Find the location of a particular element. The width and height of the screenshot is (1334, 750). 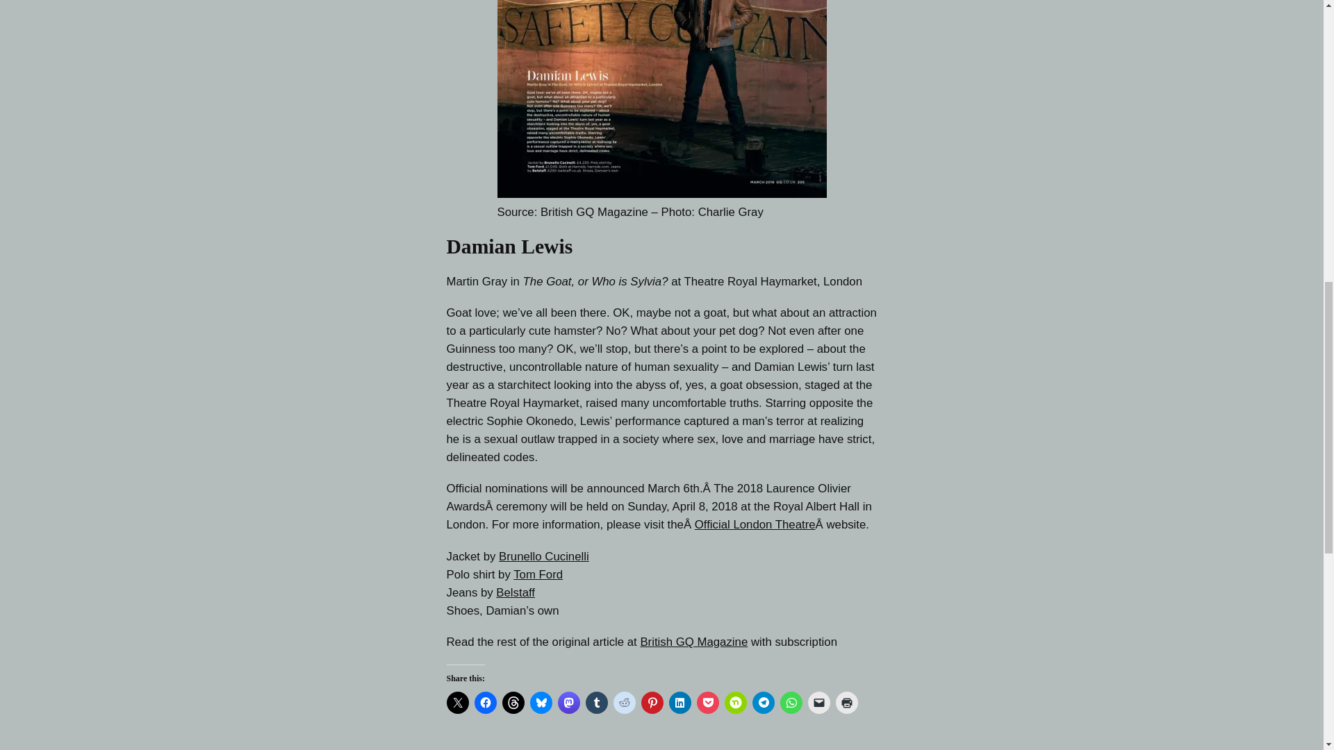

Click to share on Facebook is located at coordinates (485, 703).